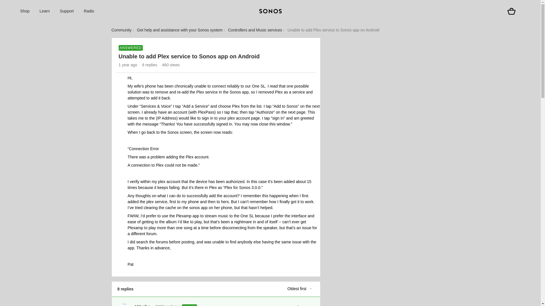 The width and height of the screenshot is (545, 306). Describe the element at coordinates (67, 11) in the screenshot. I see `Support` at that location.